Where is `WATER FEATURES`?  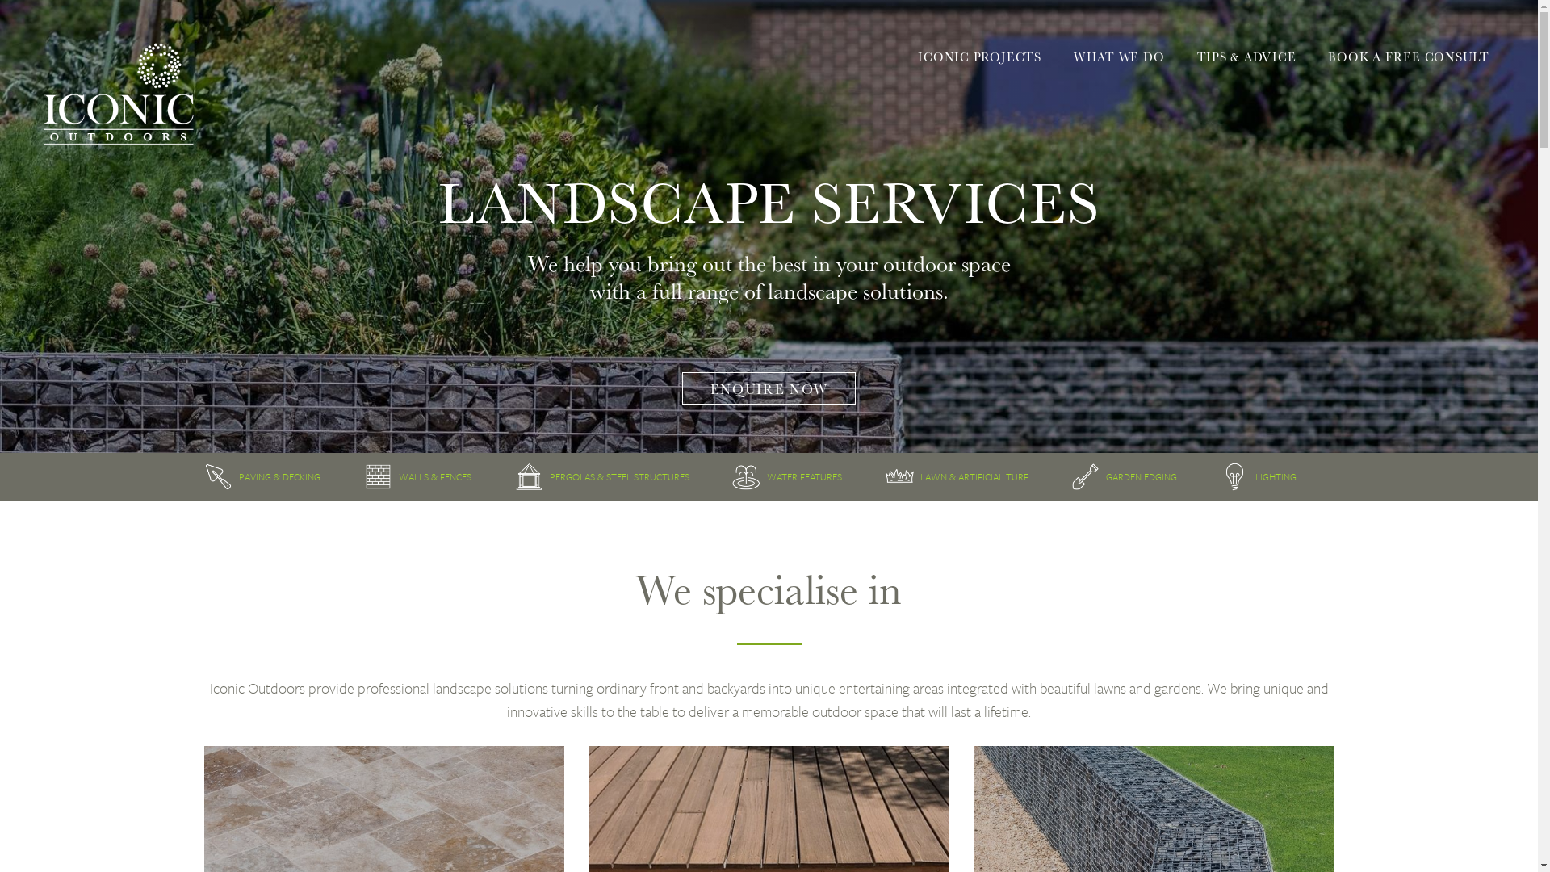
WATER FEATURES is located at coordinates (804, 476).